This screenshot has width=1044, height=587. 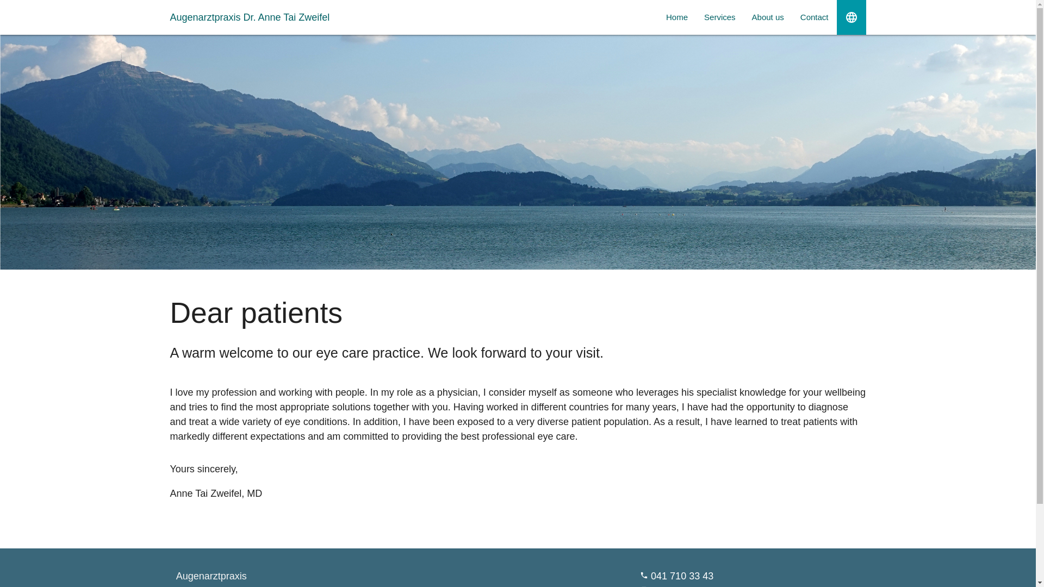 What do you see at coordinates (720, 17) in the screenshot?
I see `Services` at bounding box center [720, 17].